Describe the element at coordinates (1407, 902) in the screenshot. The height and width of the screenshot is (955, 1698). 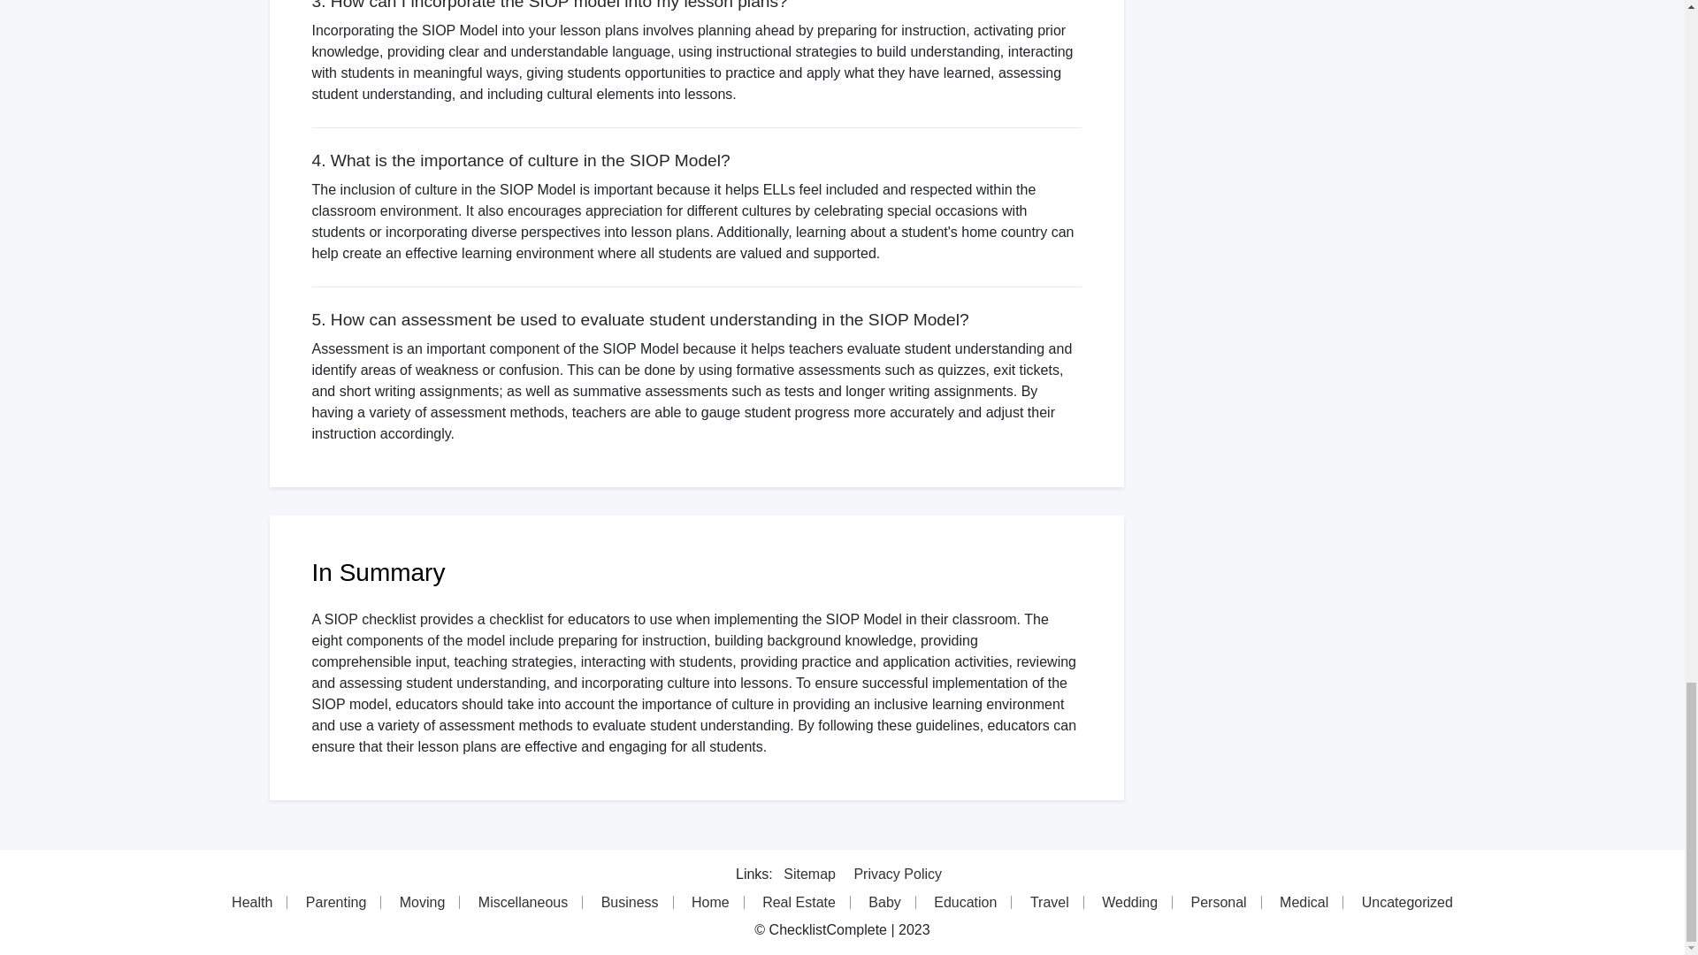
I see `Uncategorized` at that location.